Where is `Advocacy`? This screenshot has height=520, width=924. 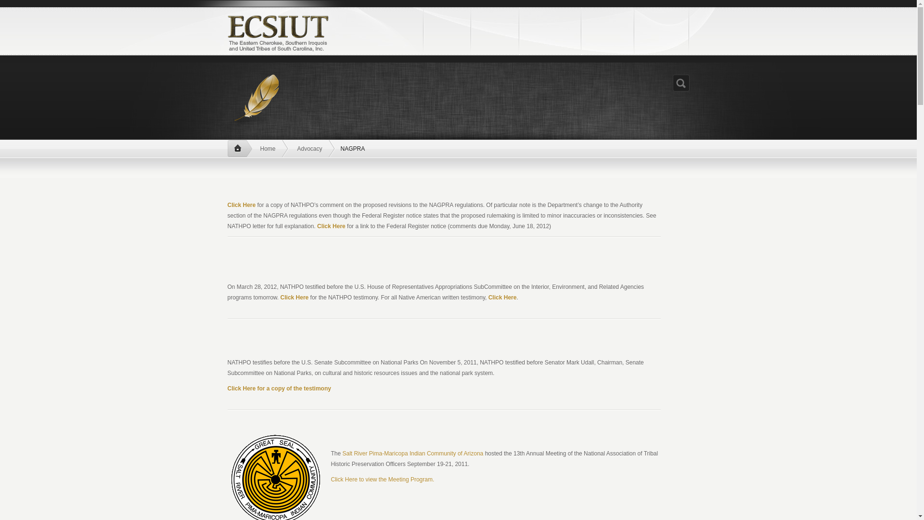 Advocacy is located at coordinates (311, 148).